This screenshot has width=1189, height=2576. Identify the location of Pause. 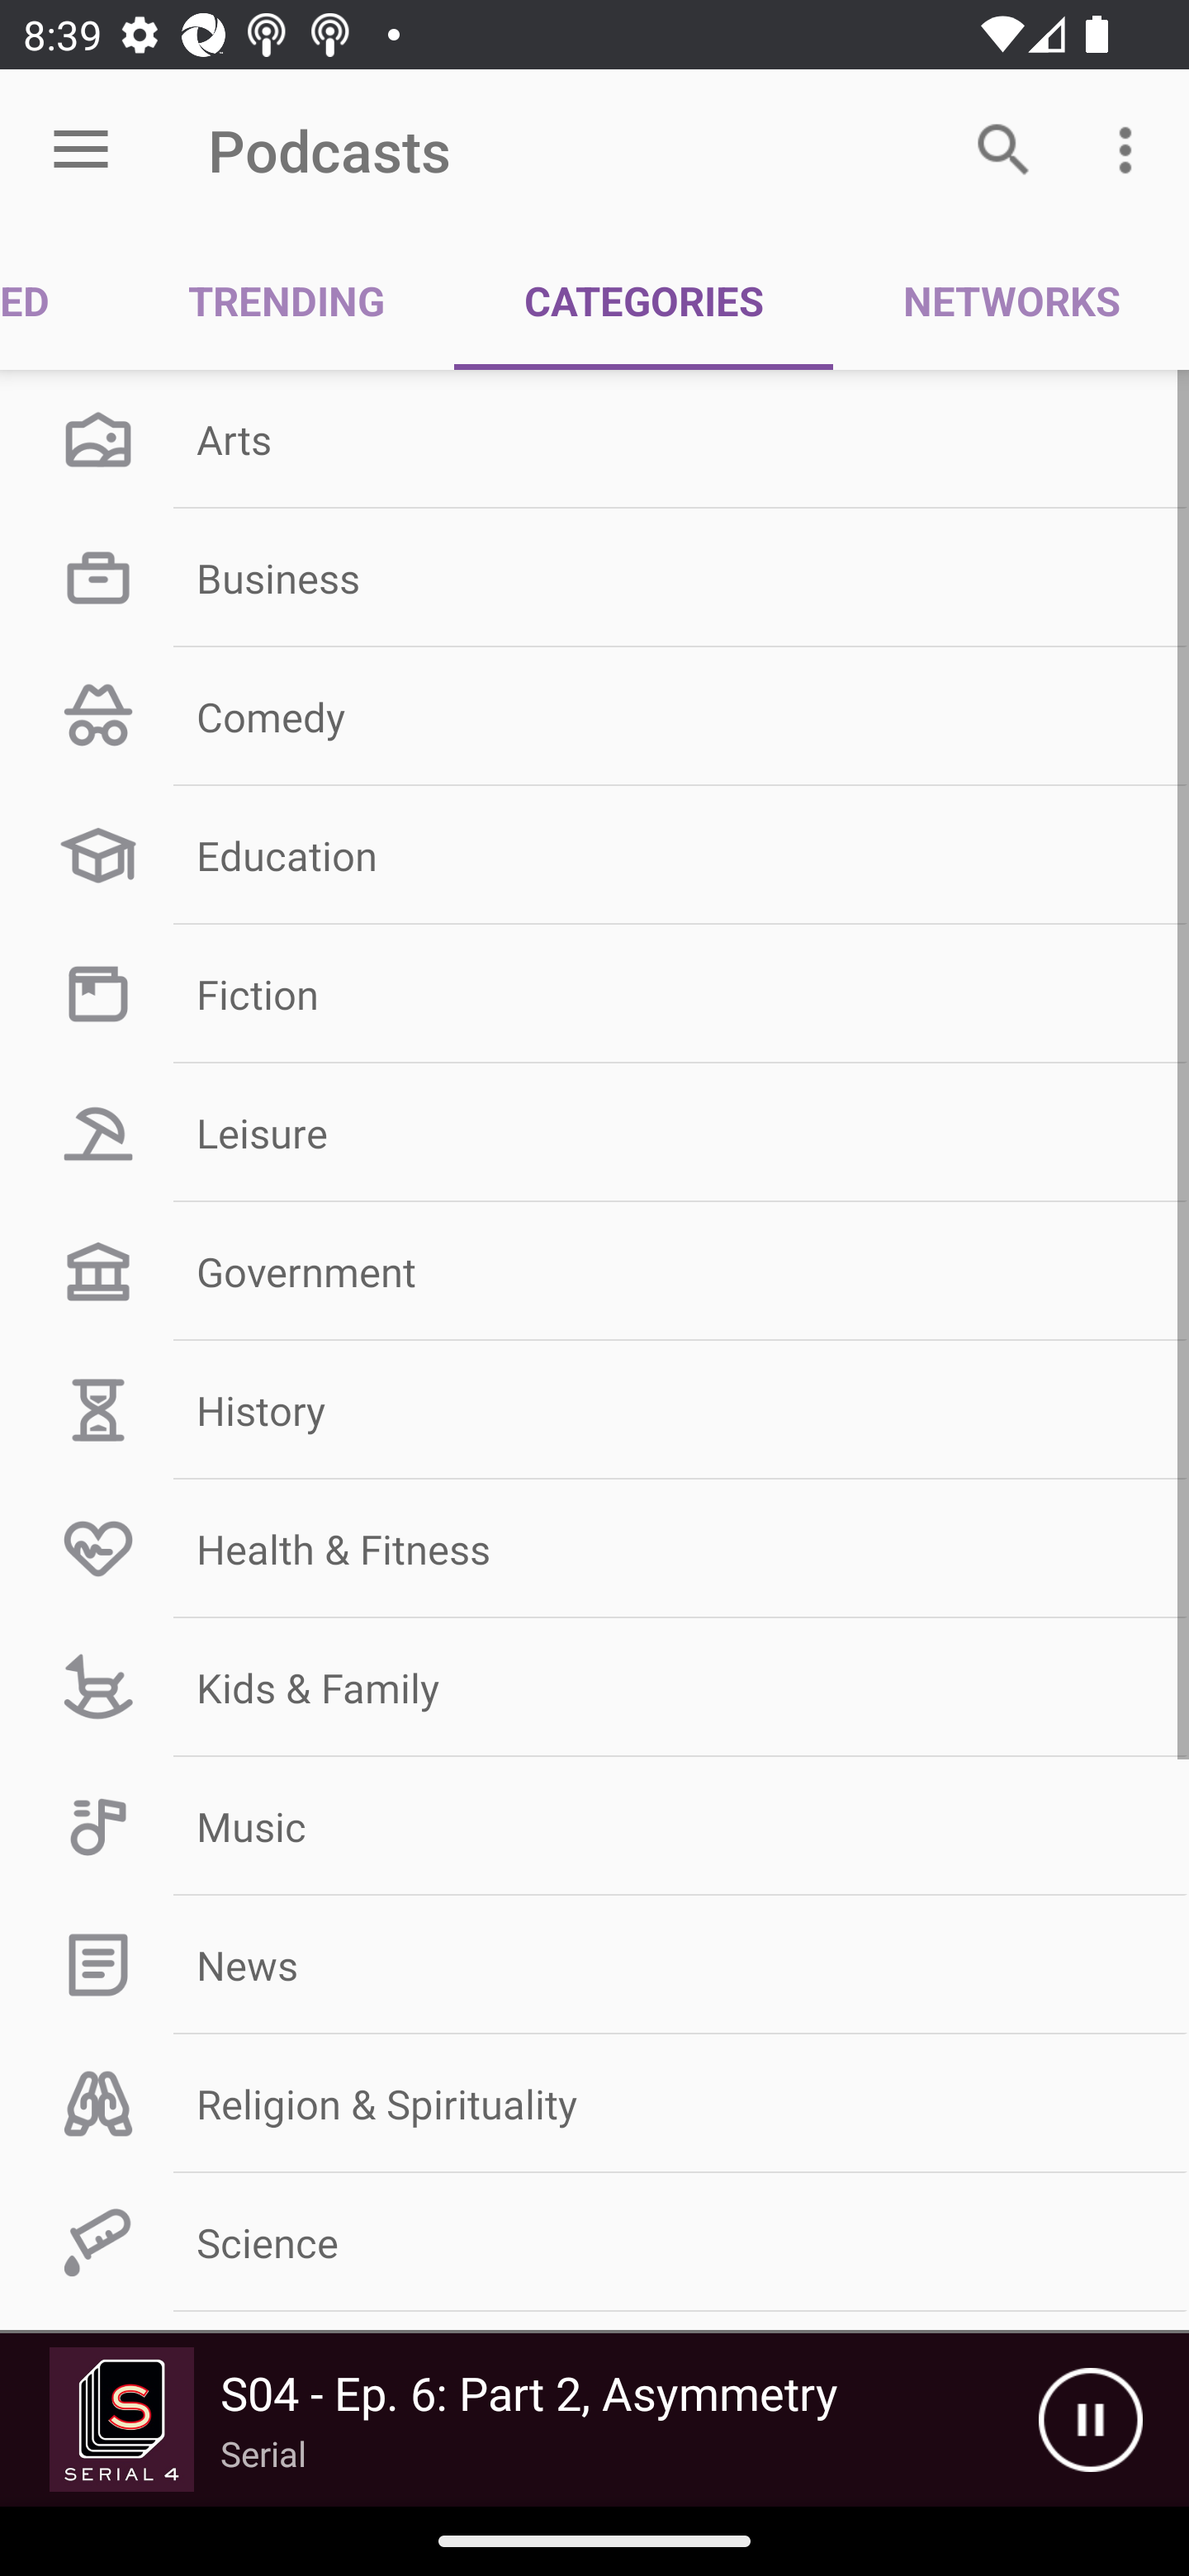
(1090, 2420).